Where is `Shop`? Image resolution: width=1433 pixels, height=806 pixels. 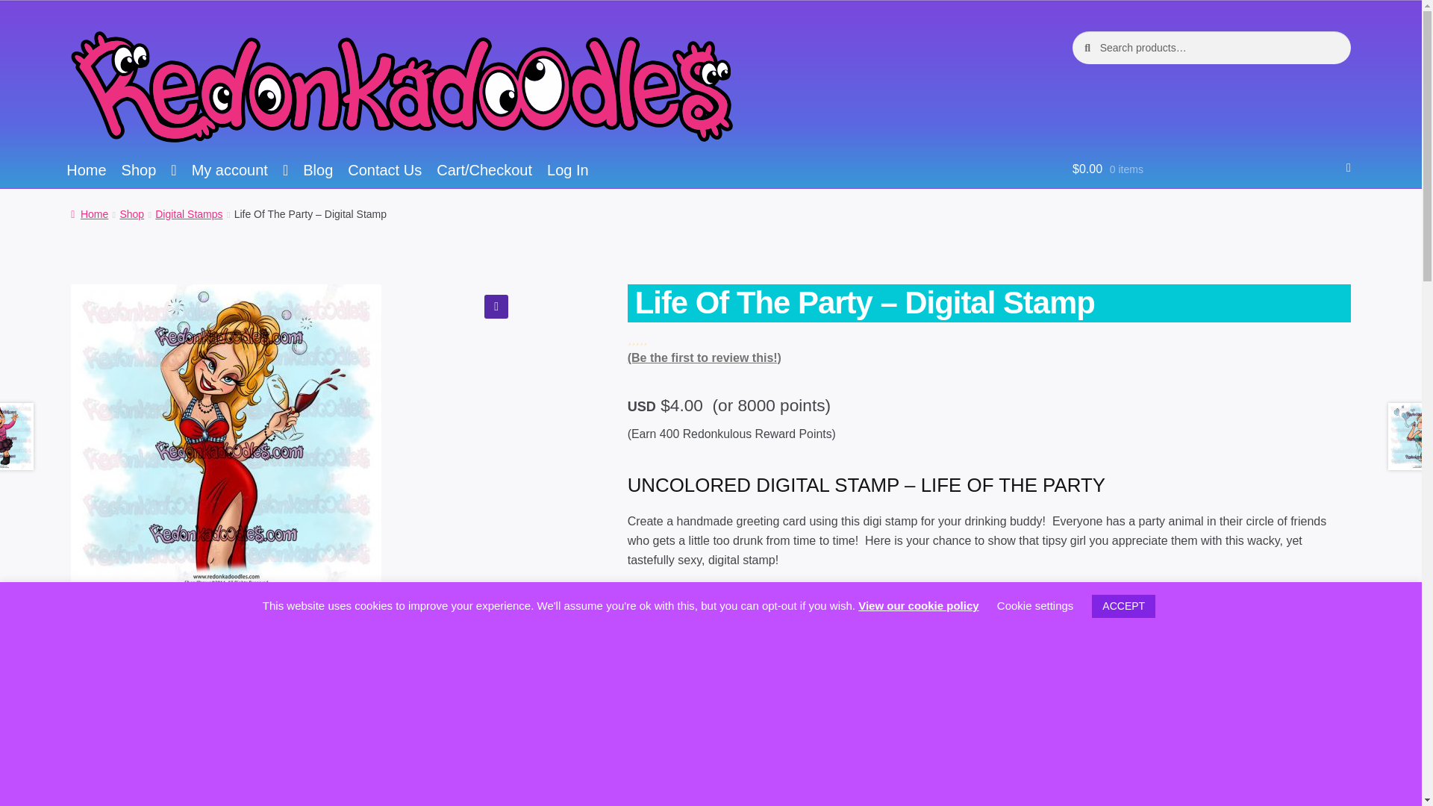 Shop is located at coordinates (149, 172).